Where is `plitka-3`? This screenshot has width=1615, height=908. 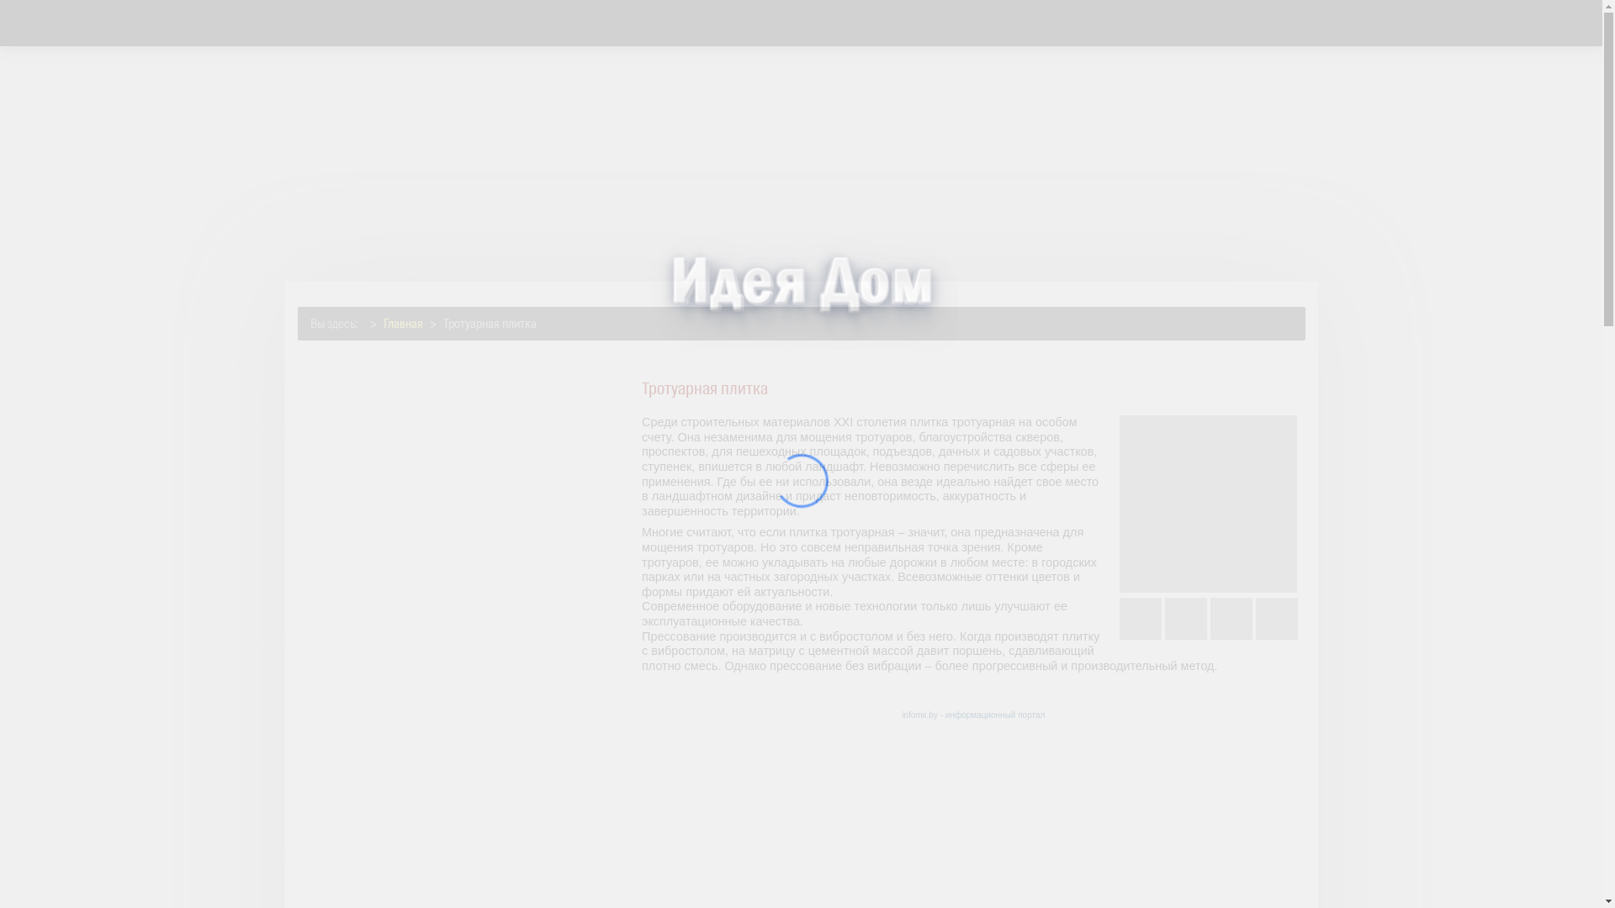
plitka-3 is located at coordinates (1277, 619).